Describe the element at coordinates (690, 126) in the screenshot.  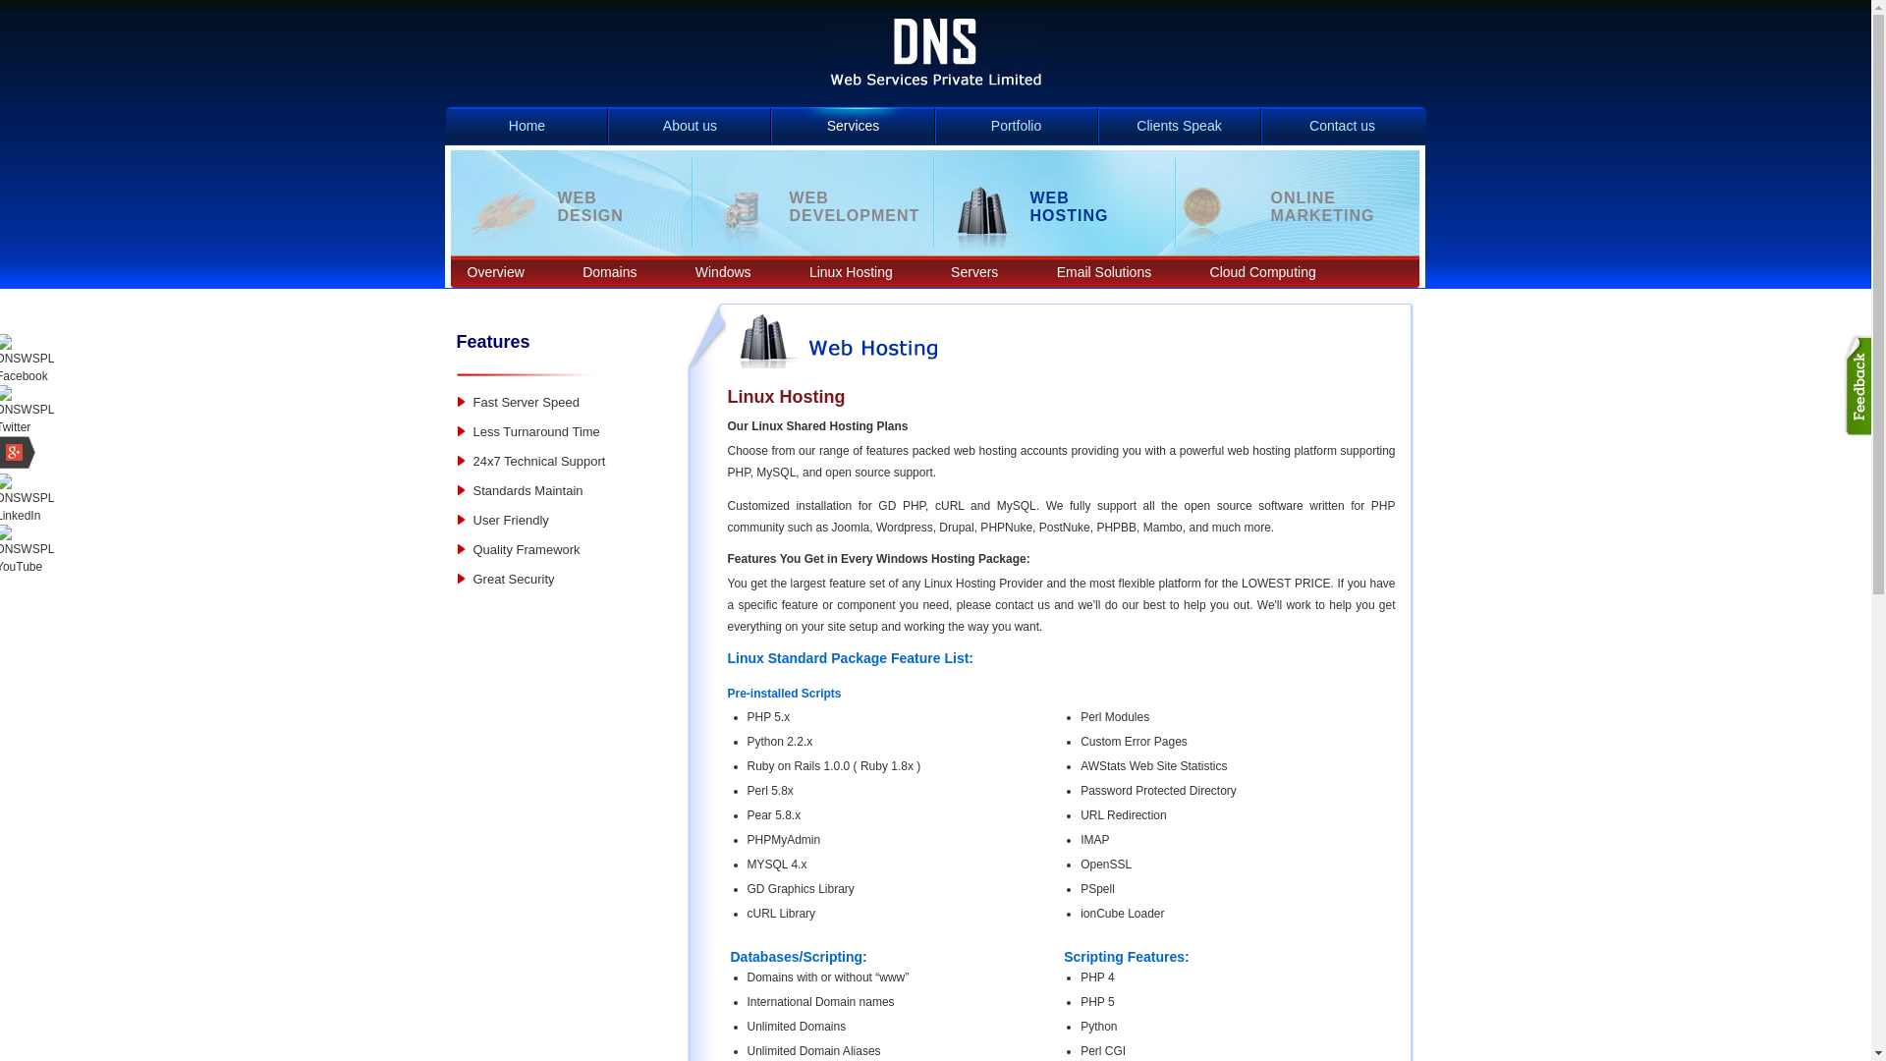
I see `About us` at that location.